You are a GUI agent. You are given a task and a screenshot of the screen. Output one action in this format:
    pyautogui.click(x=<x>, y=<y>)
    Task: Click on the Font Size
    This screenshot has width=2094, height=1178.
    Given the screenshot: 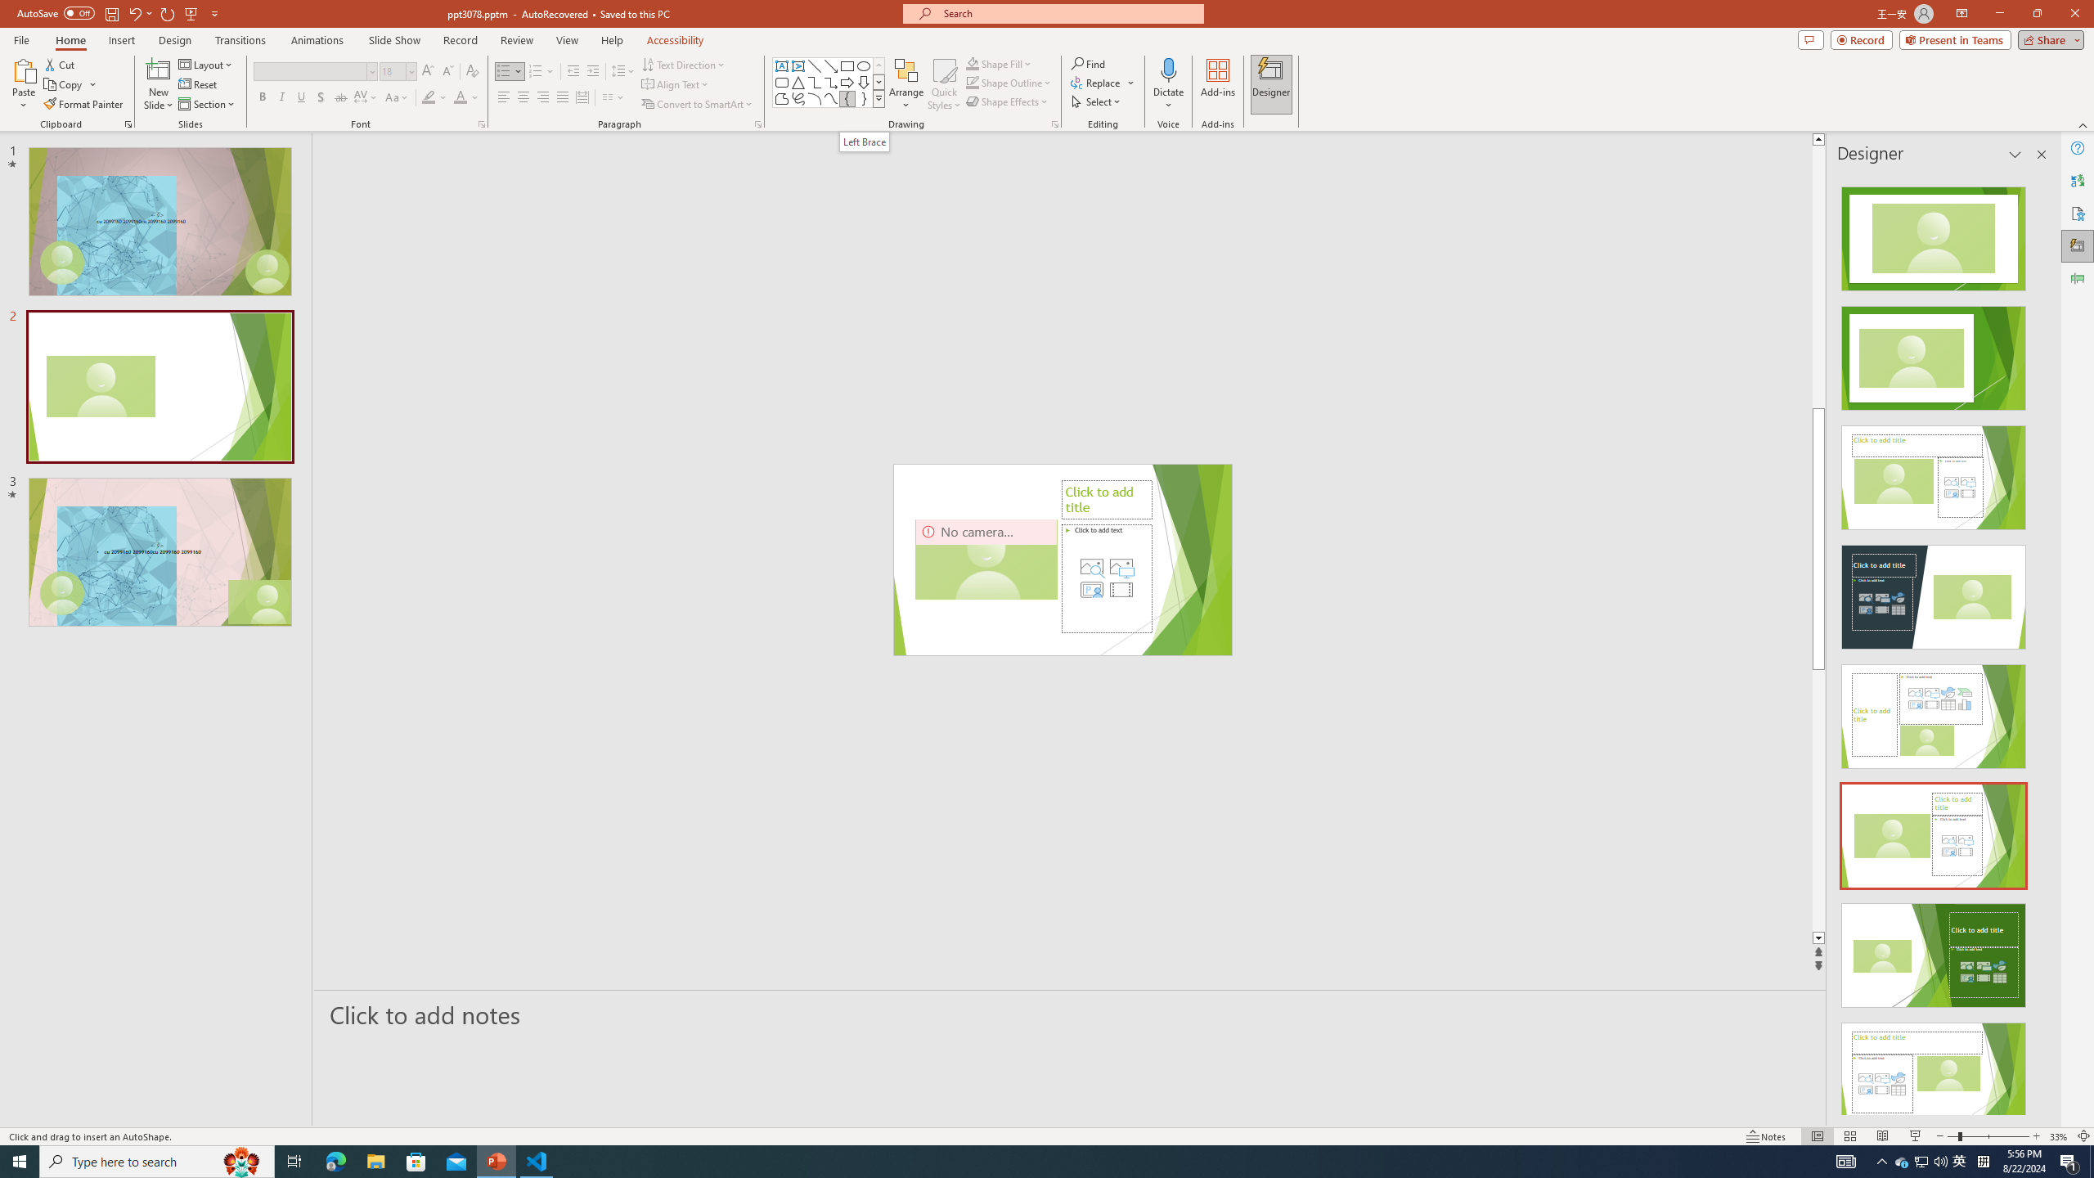 What is the action you would take?
    pyautogui.click(x=393, y=70)
    